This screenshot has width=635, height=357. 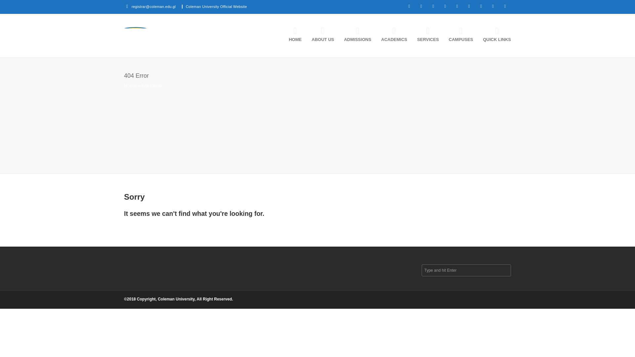 I want to click on Flickr, so click(x=481, y=6).